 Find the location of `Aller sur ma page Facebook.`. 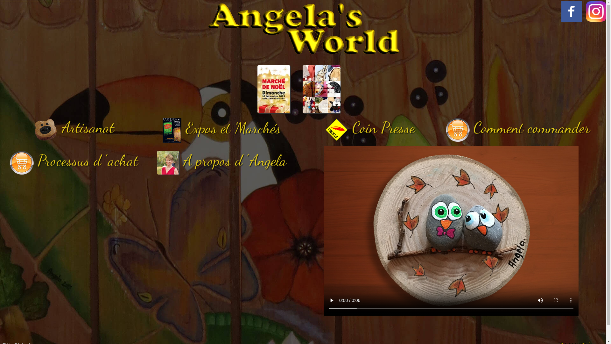

Aller sur ma page Facebook. is located at coordinates (572, 11).